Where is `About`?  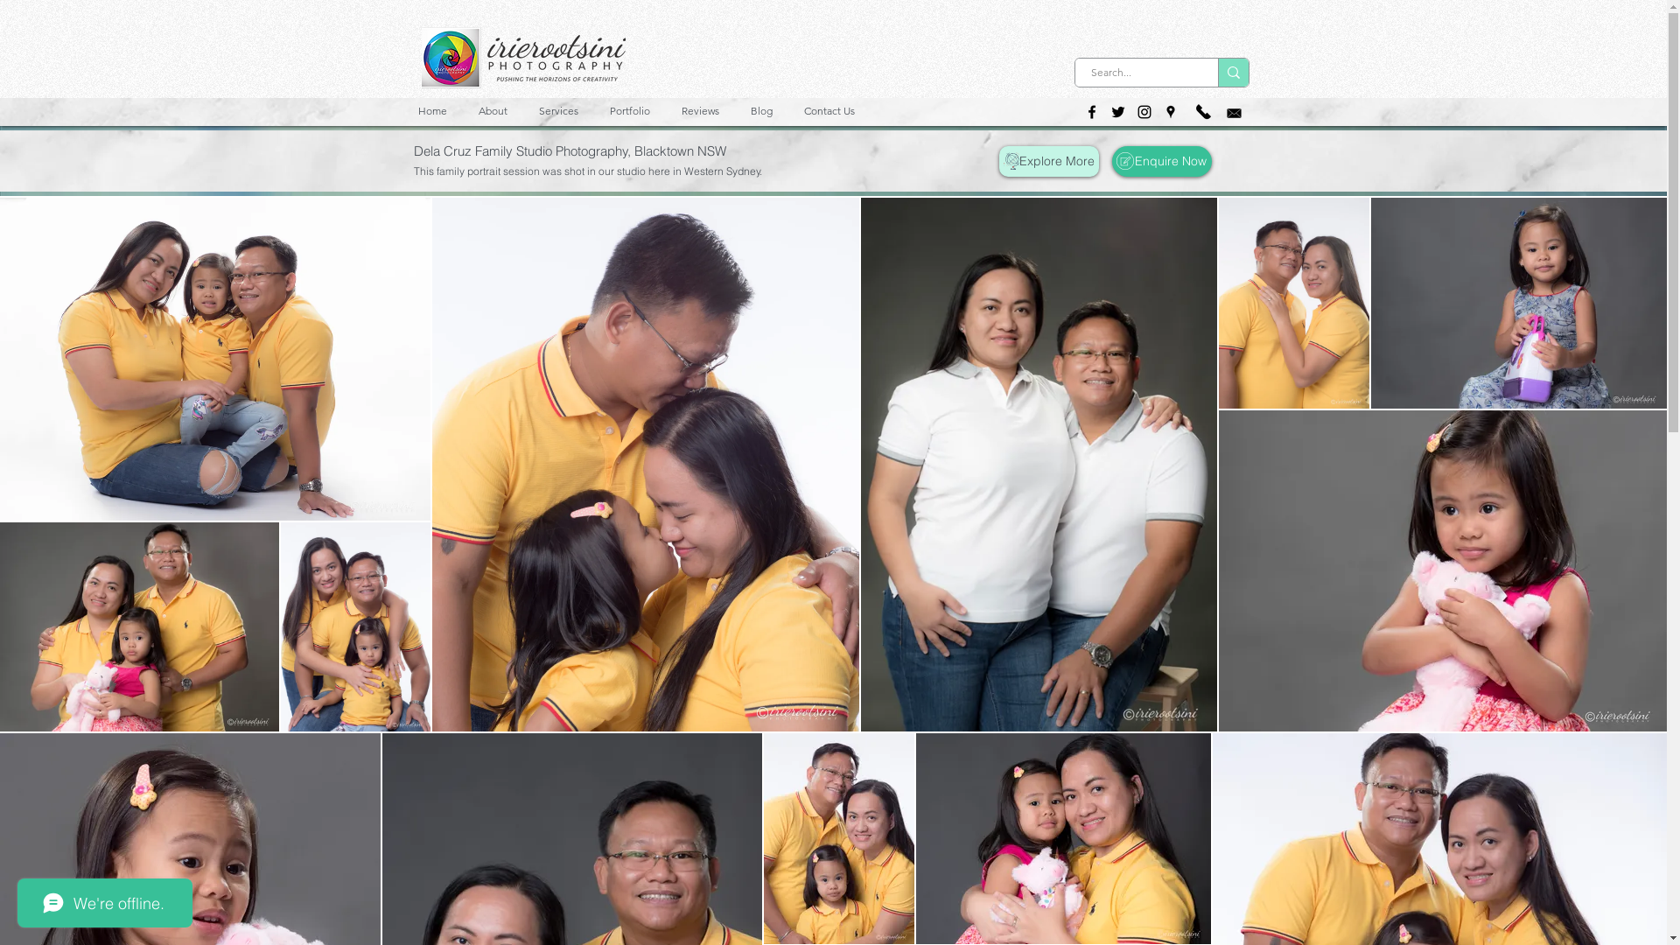 About is located at coordinates (495, 111).